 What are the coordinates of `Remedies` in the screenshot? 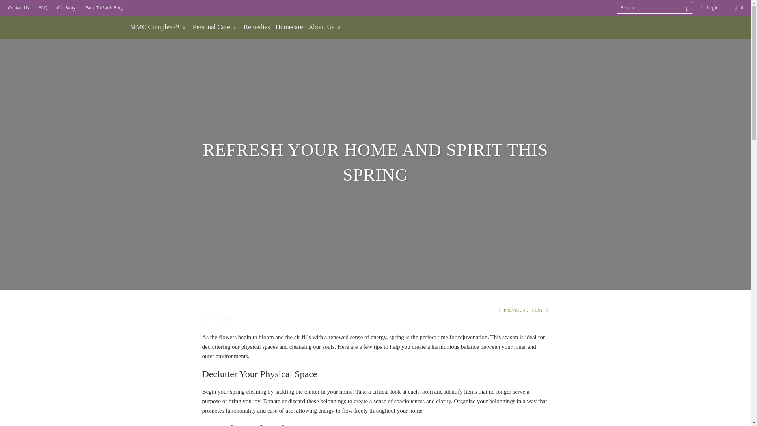 It's located at (257, 27).